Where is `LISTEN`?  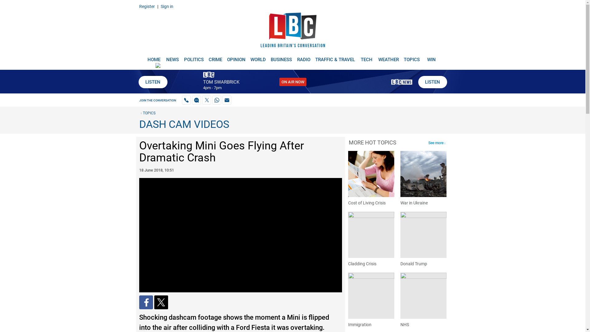
LISTEN is located at coordinates (432, 82).